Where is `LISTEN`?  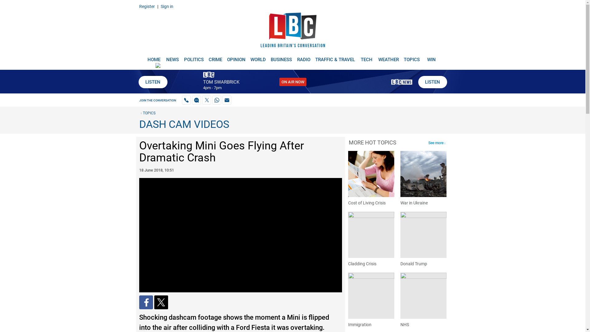
LISTEN is located at coordinates (432, 82).